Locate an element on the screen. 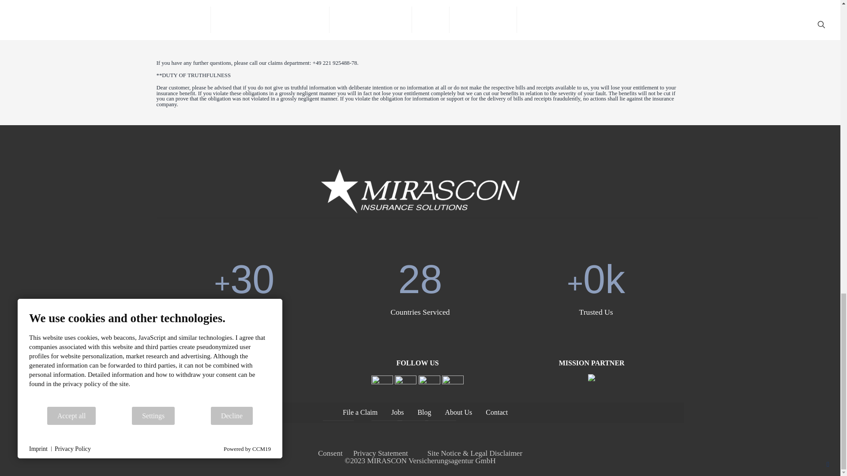 This screenshot has width=847, height=476. Consent is located at coordinates (330, 453).